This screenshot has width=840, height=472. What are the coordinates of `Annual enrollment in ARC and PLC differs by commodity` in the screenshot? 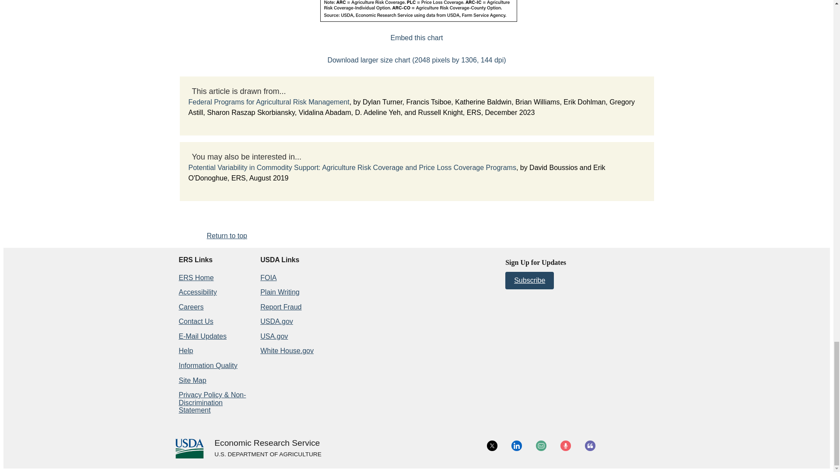 It's located at (416, 38).